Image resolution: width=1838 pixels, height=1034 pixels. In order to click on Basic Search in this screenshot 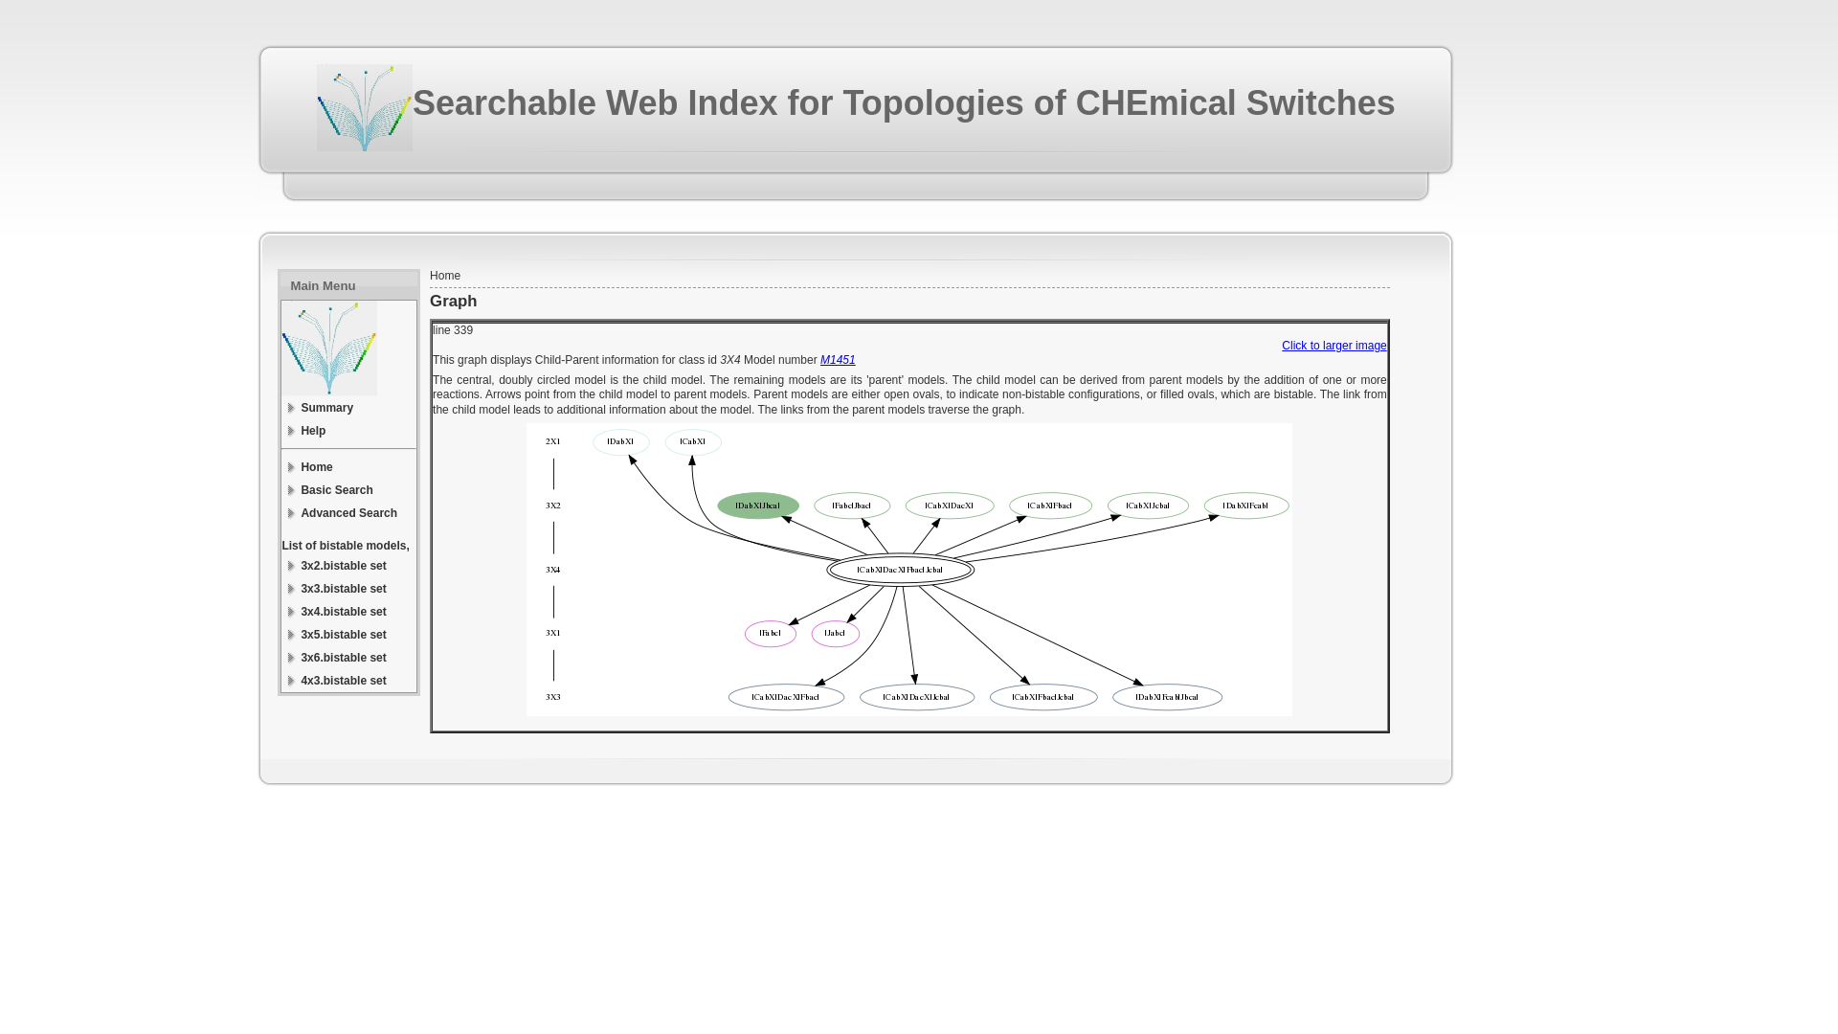, I will do `click(348, 490)`.